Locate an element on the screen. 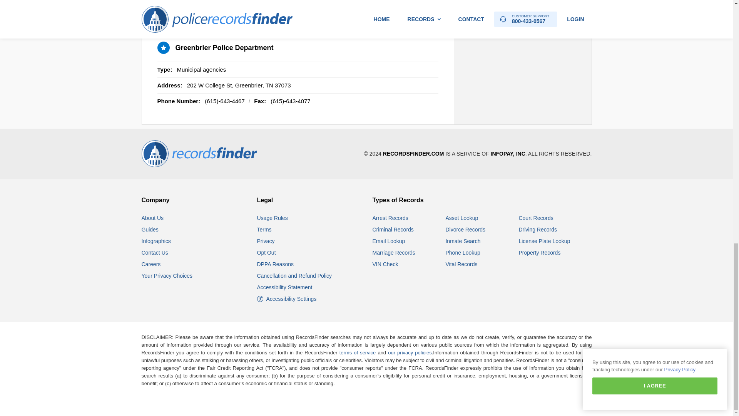 Image resolution: width=739 pixels, height=416 pixels. RecordsFinder.com Opt Out Instructions is located at coordinates (266, 253).